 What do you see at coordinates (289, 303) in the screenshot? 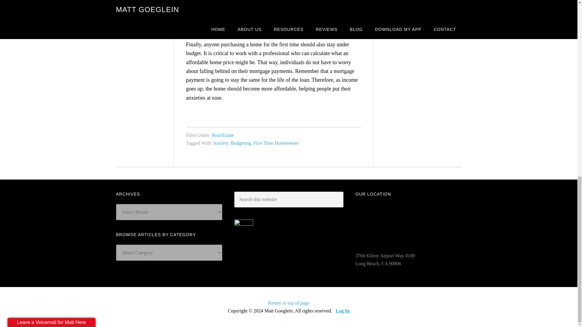
I see `Return to top of page` at bounding box center [289, 303].